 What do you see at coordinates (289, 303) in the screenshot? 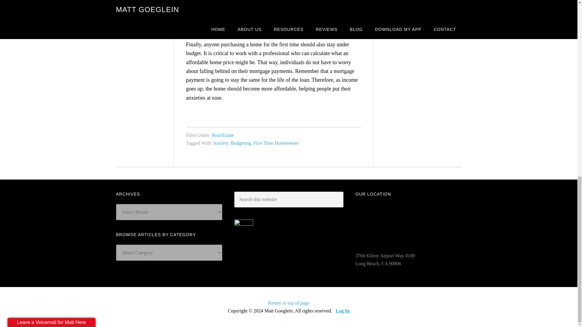
I see `Return to top of page` at bounding box center [289, 303].